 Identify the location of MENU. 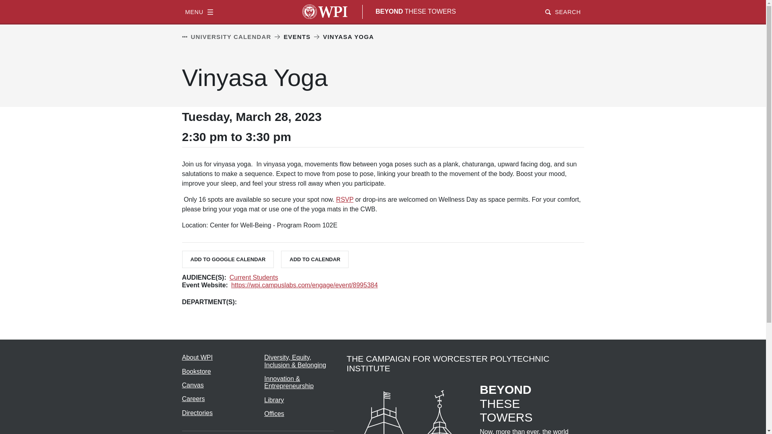
(199, 11).